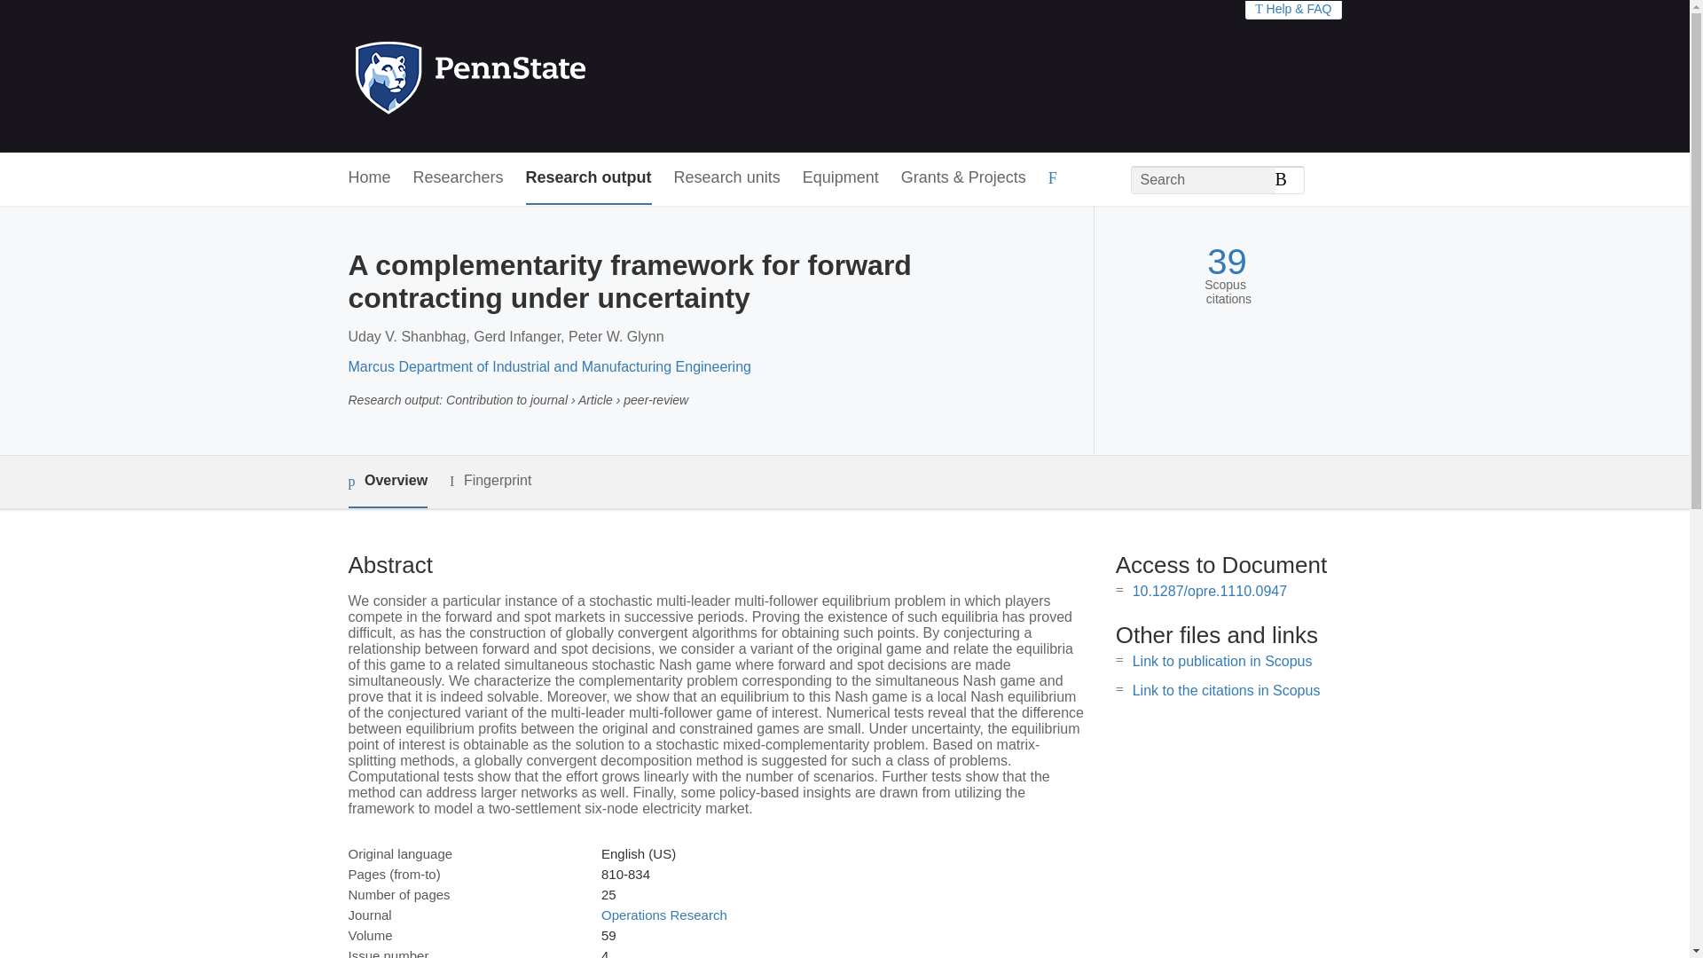 This screenshot has width=1703, height=958. Describe the element at coordinates (589, 178) in the screenshot. I see `Research output` at that location.